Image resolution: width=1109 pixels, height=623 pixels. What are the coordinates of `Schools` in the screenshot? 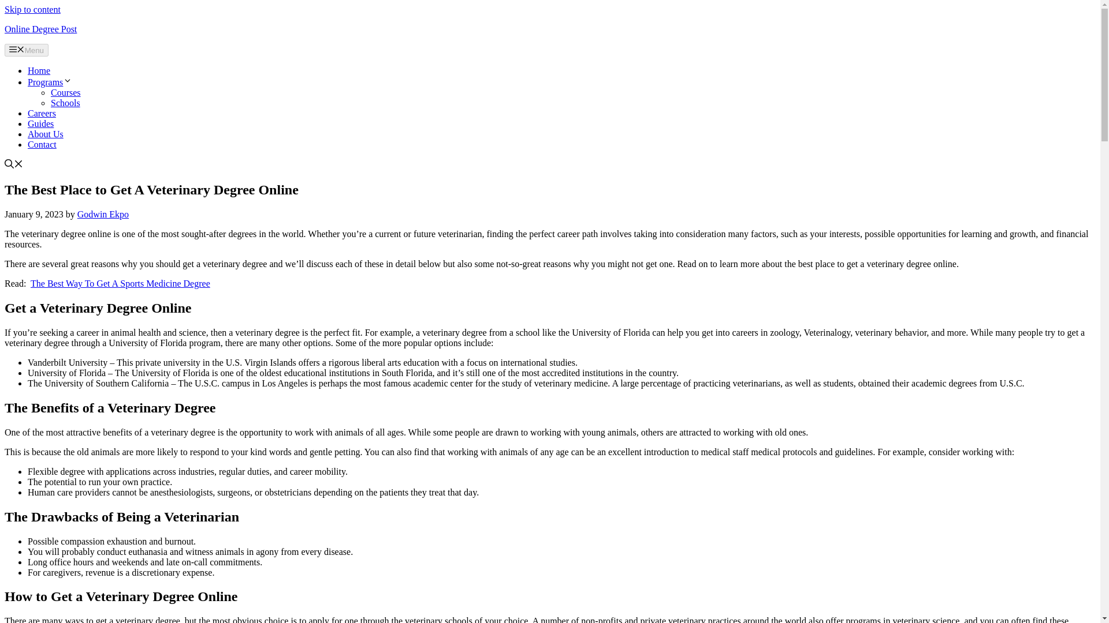 It's located at (65, 103).